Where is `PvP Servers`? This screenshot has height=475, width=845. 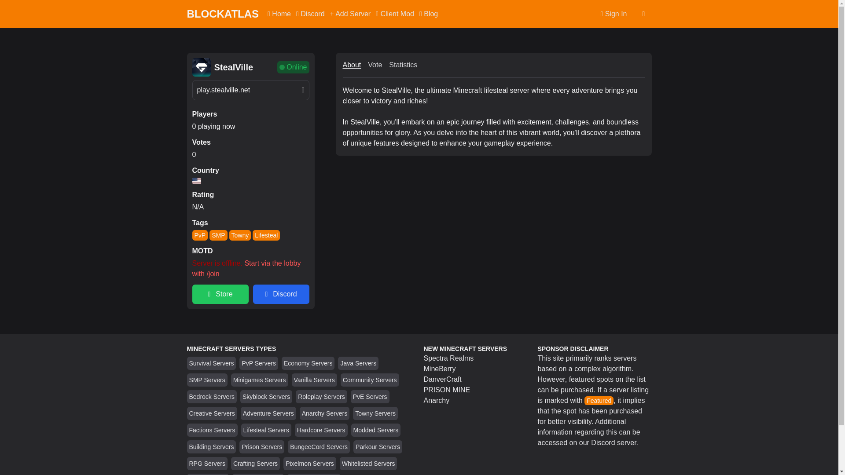 PvP Servers is located at coordinates (259, 363).